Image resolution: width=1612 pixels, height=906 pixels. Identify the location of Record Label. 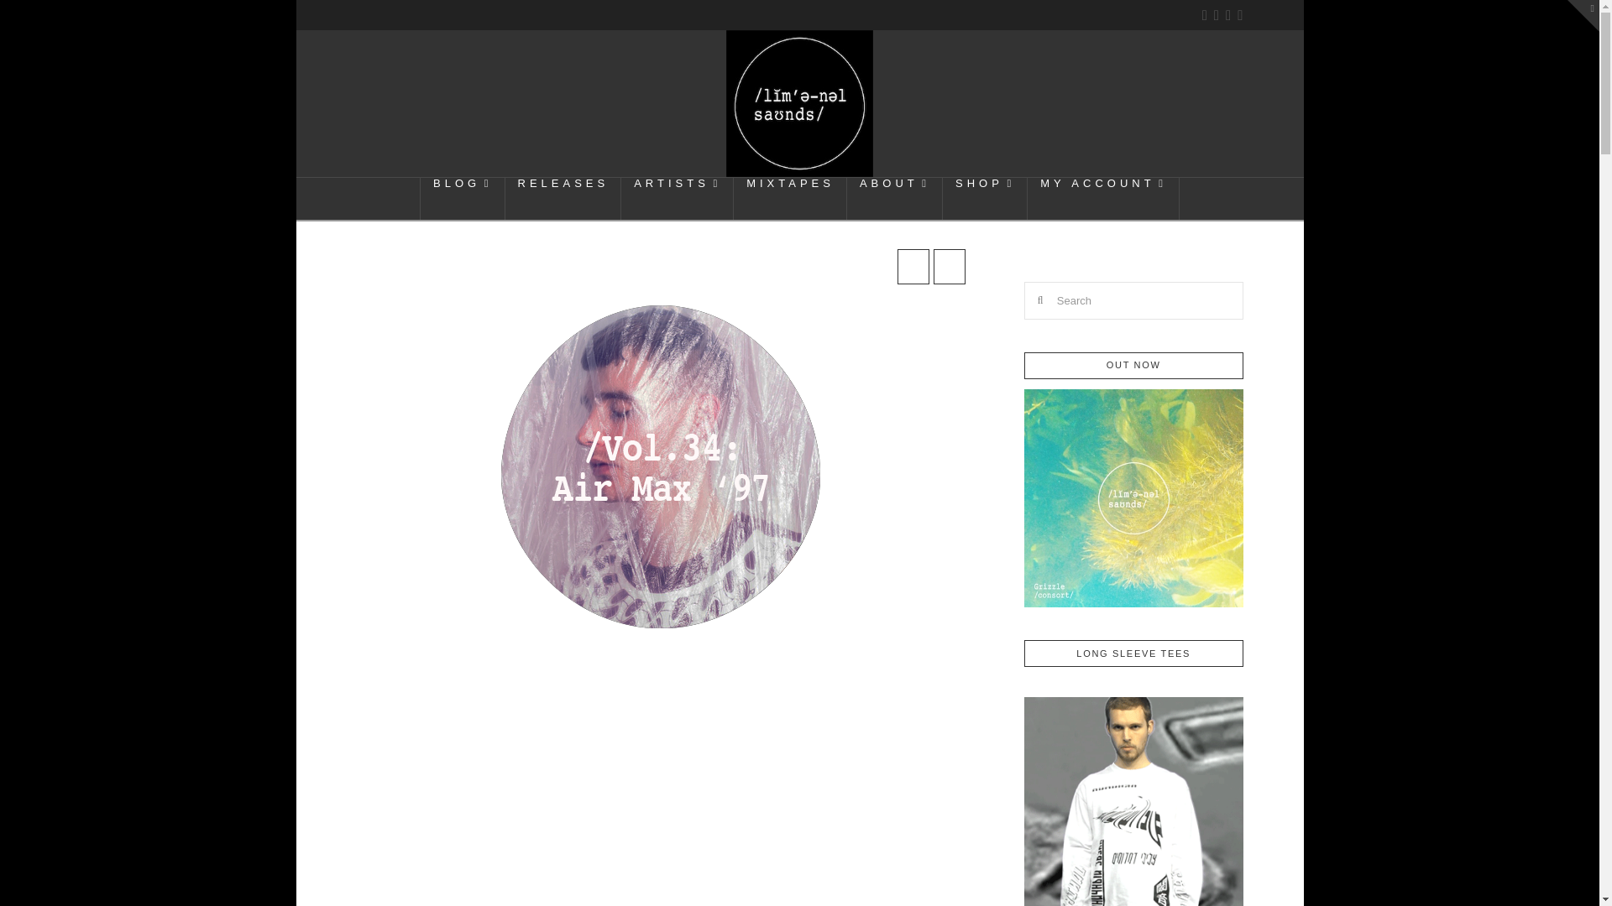
(799, 102).